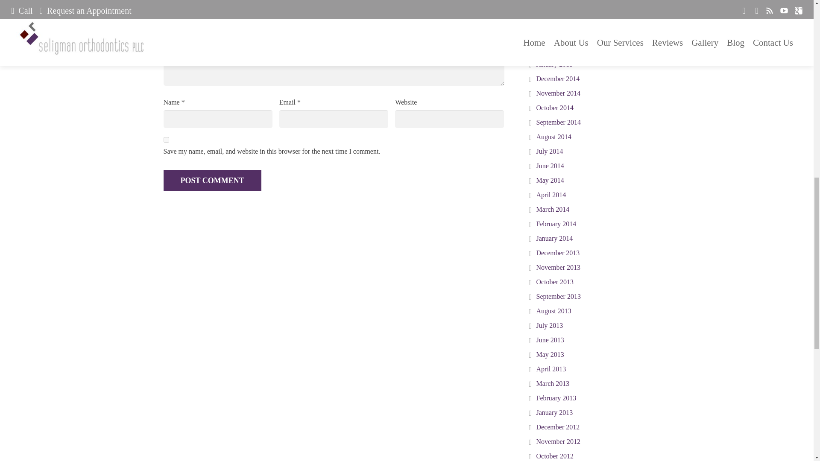 The image size is (820, 461). I want to click on yes, so click(166, 139).